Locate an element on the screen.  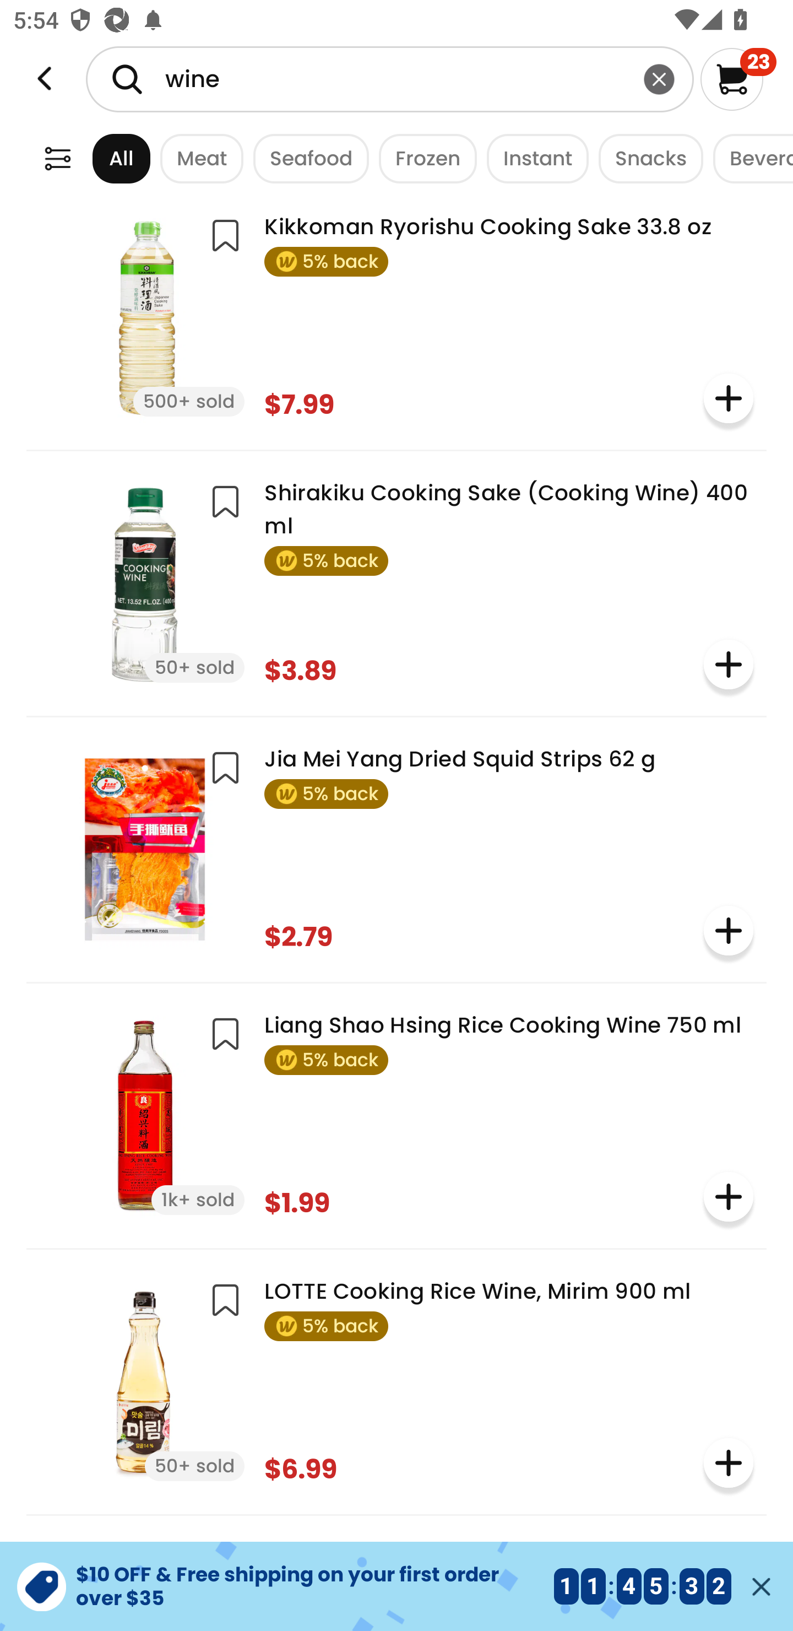
Instant is located at coordinates (532, 158).